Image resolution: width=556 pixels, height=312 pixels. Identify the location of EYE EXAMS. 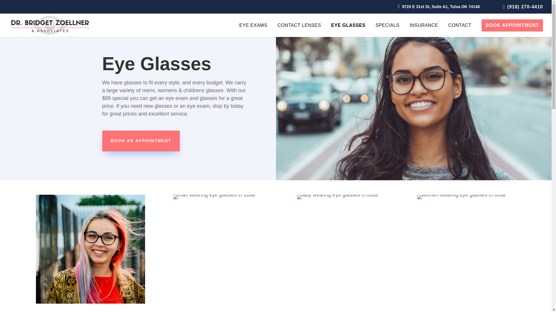
(253, 30).